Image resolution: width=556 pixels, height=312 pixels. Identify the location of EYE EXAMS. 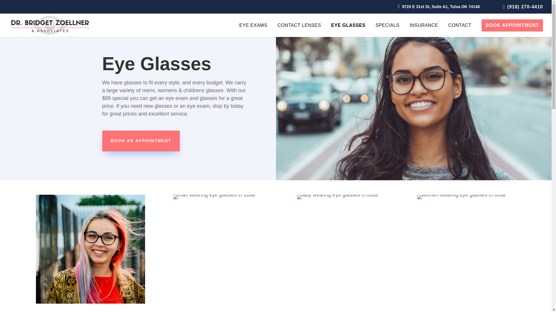
(253, 30).